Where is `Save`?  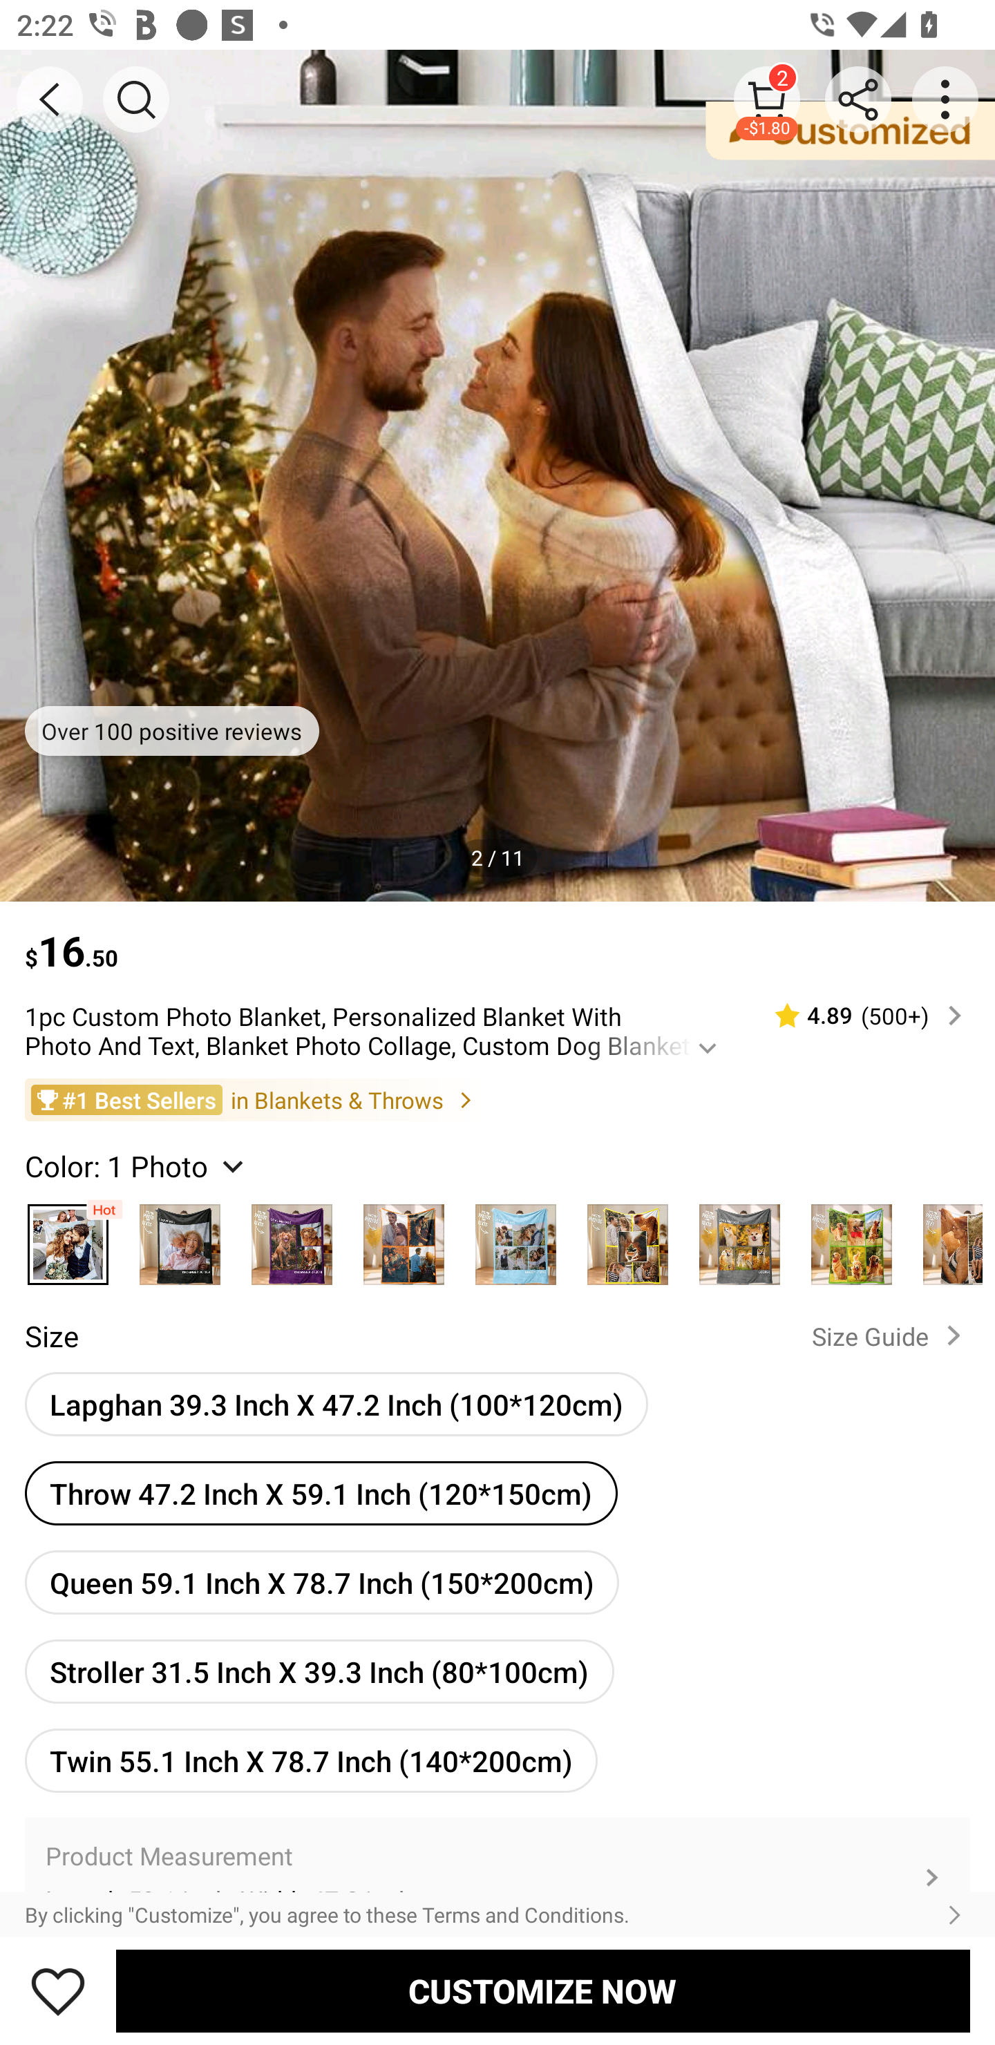 Save is located at coordinates (58, 1990).